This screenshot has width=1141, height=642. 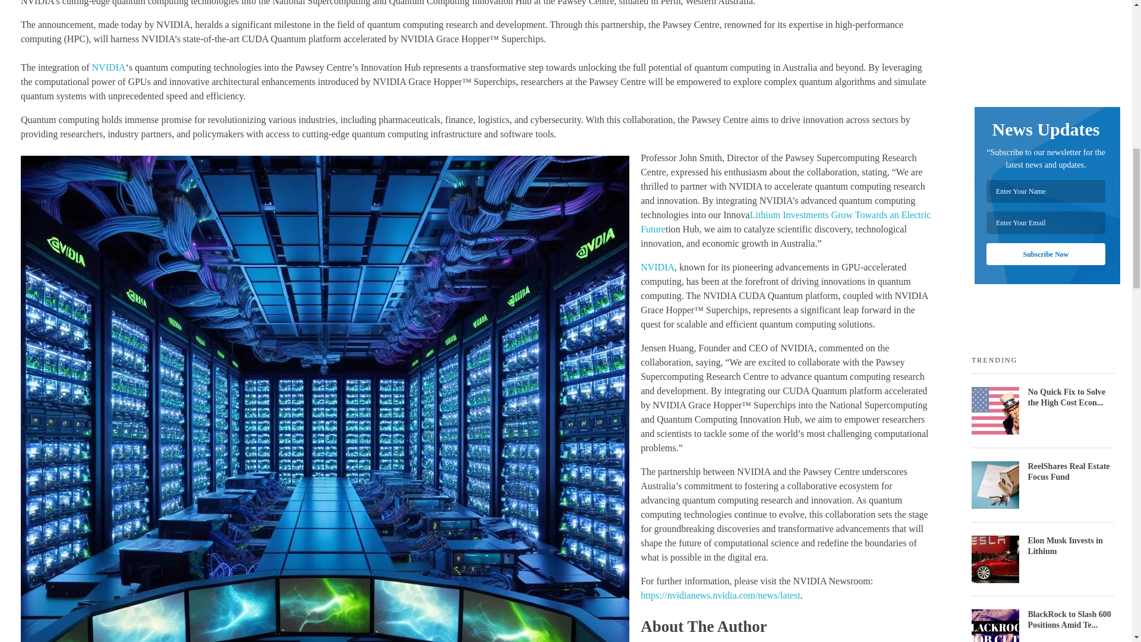 I want to click on NVIDIA, so click(x=657, y=266).